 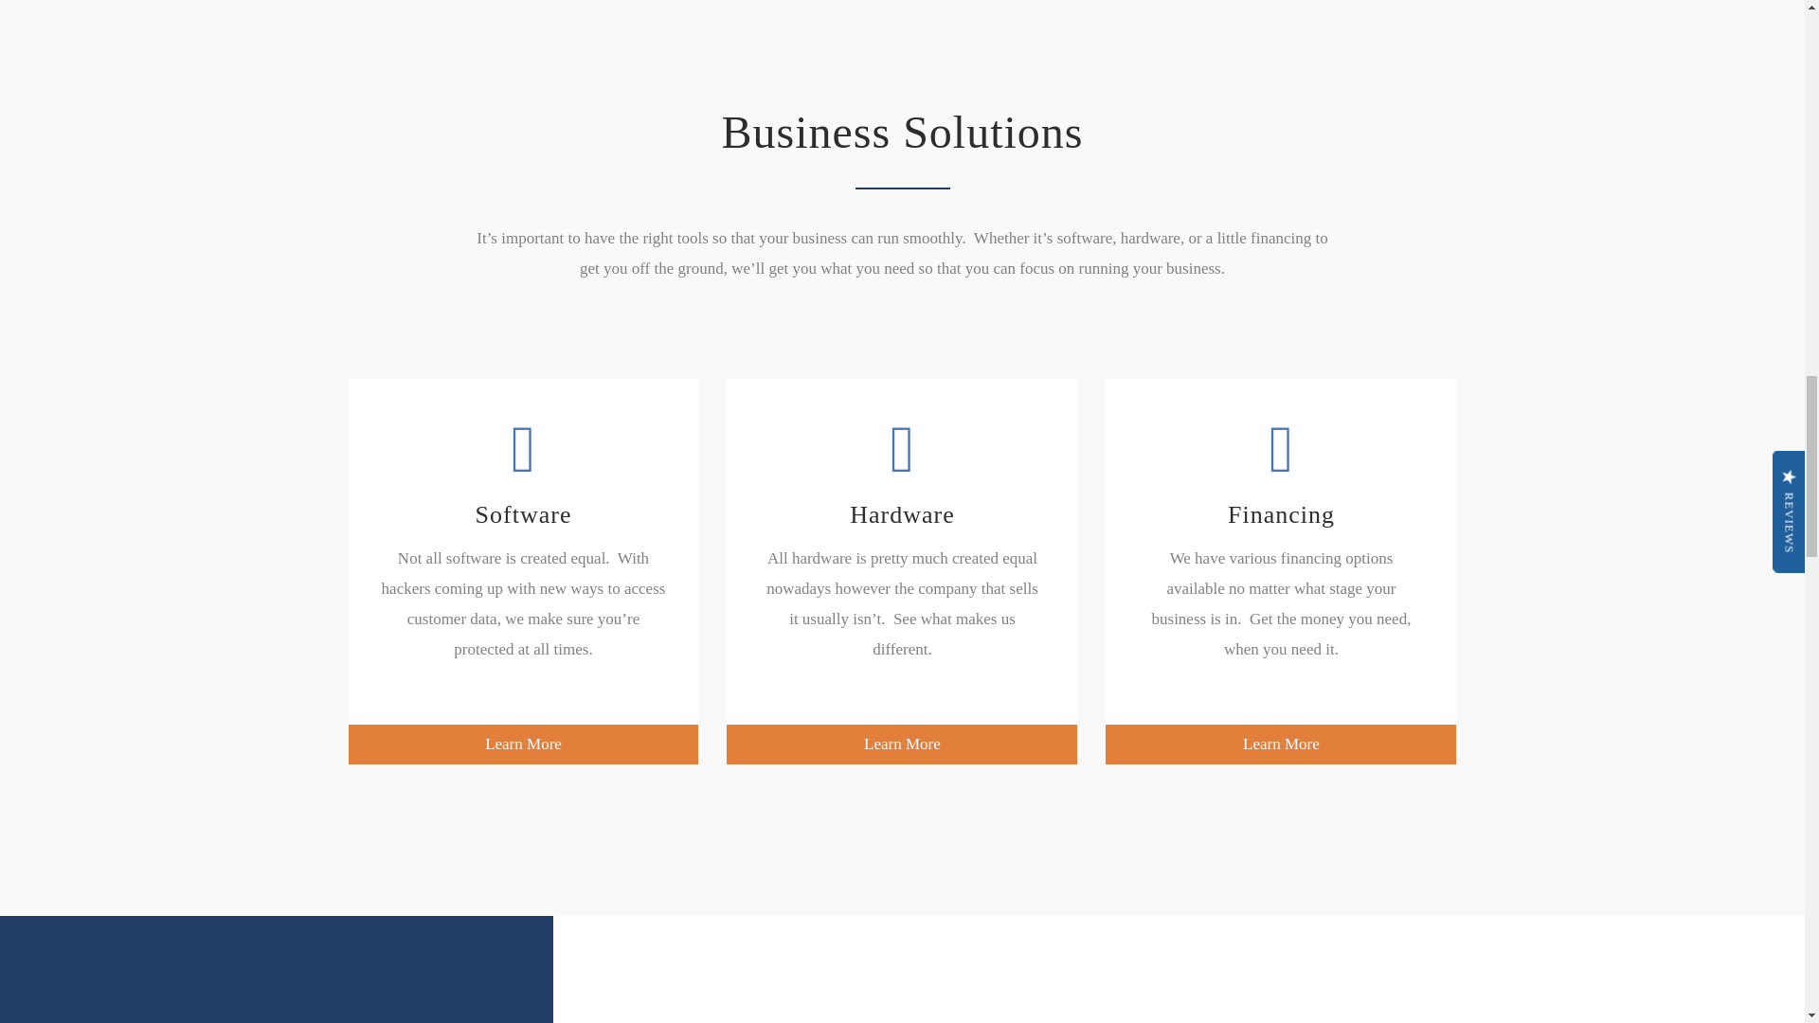 I want to click on Learn More, so click(x=1281, y=744).